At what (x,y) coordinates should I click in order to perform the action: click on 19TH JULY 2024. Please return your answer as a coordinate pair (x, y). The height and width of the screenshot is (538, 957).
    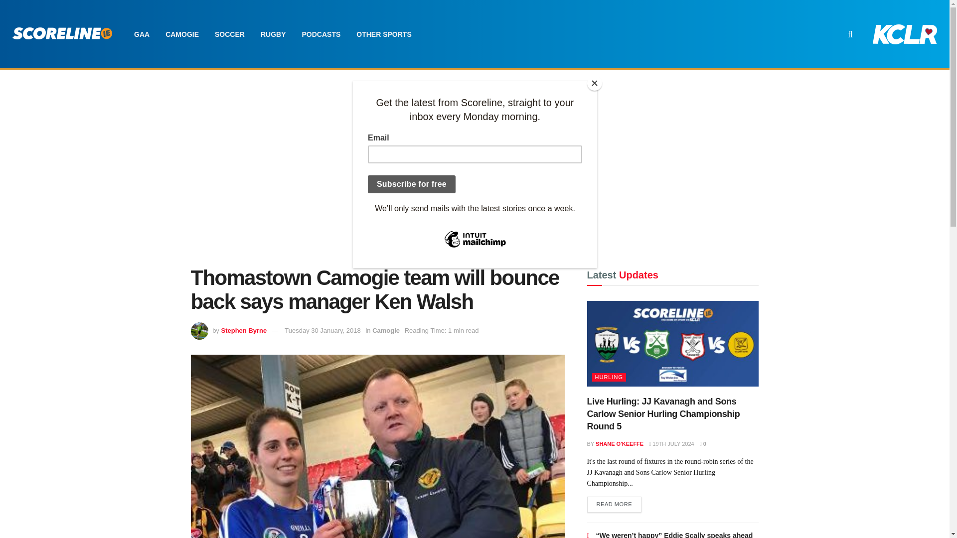
    Looking at the image, I should click on (671, 443).